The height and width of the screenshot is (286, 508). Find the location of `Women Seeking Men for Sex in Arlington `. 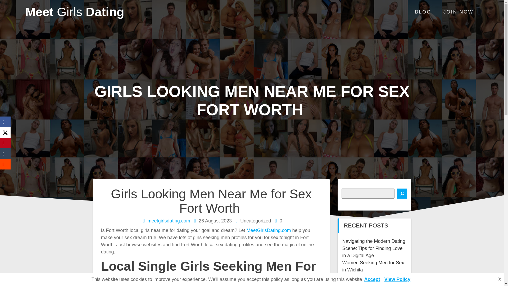

Women Seeking Men for Sex in Arlington  is located at coordinates (373, 280).